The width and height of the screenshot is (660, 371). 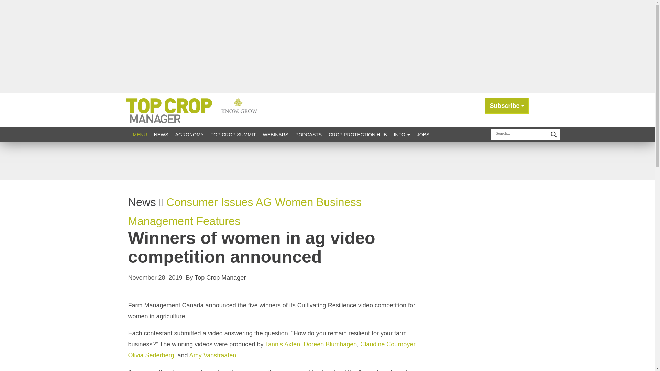 What do you see at coordinates (275, 134) in the screenshot?
I see `WEBINARS` at bounding box center [275, 134].